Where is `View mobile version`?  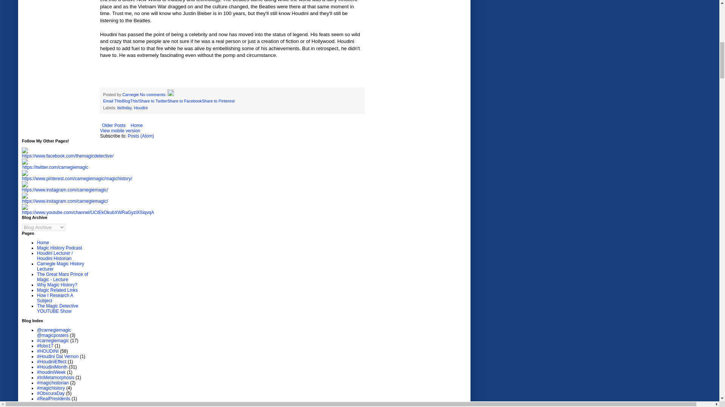 View mobile version is located at coordinates (120, 131).